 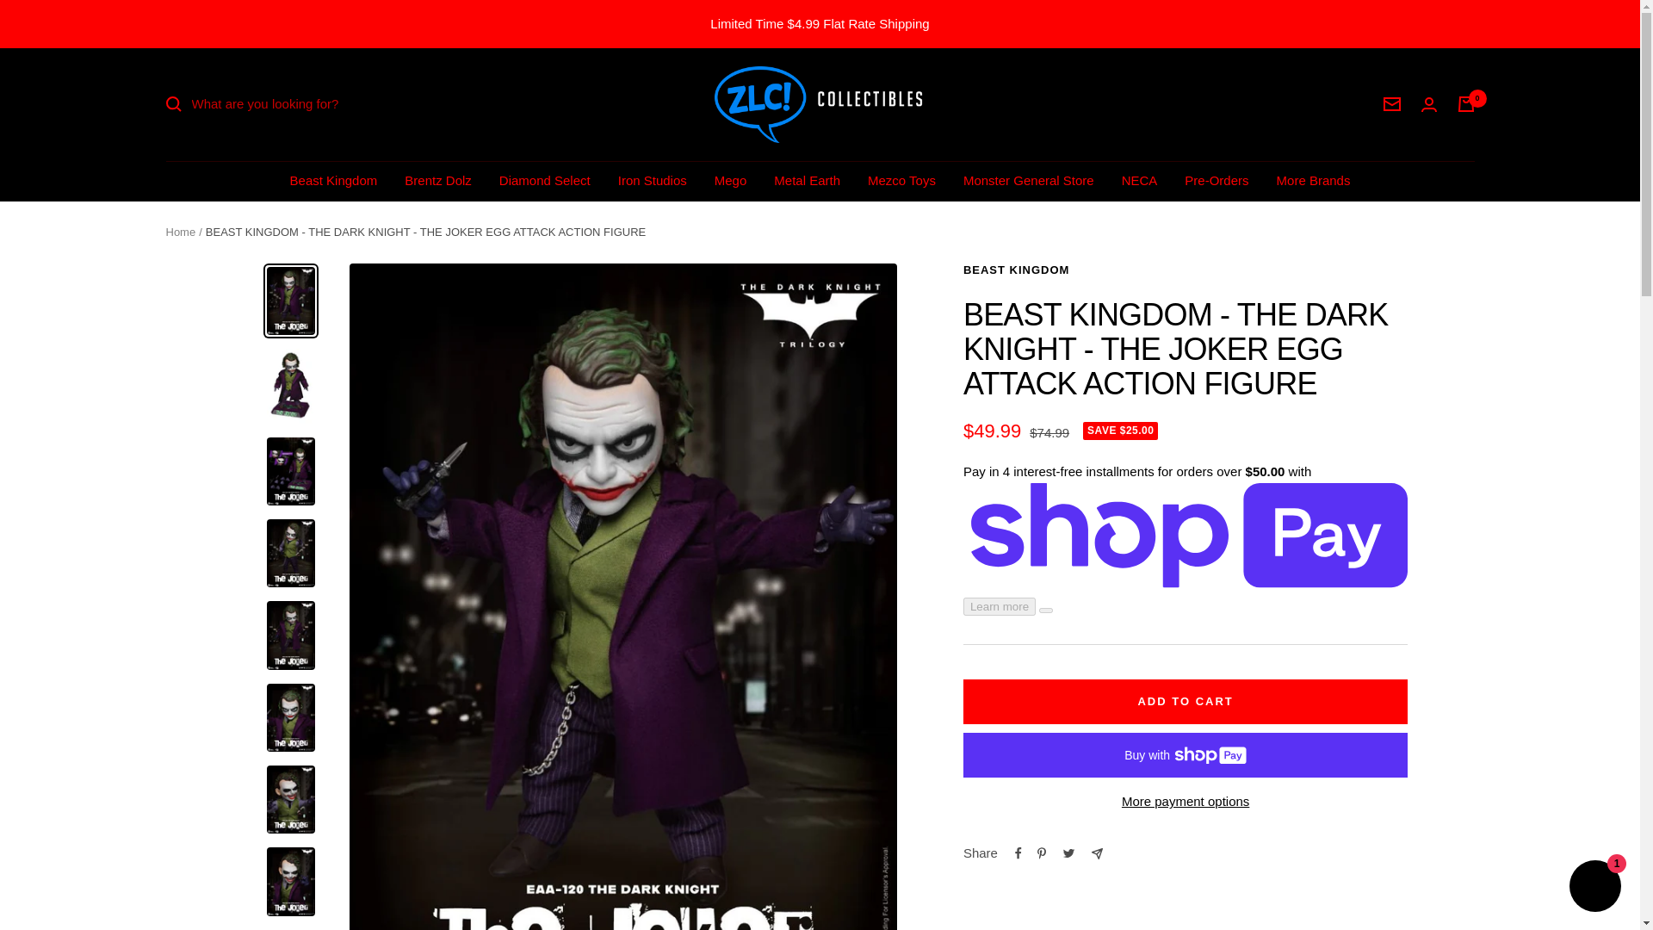 What do you see at coordinates (806, 180) in the screenshot?
I see `Metal Earth` at bounding box center [806, 180].